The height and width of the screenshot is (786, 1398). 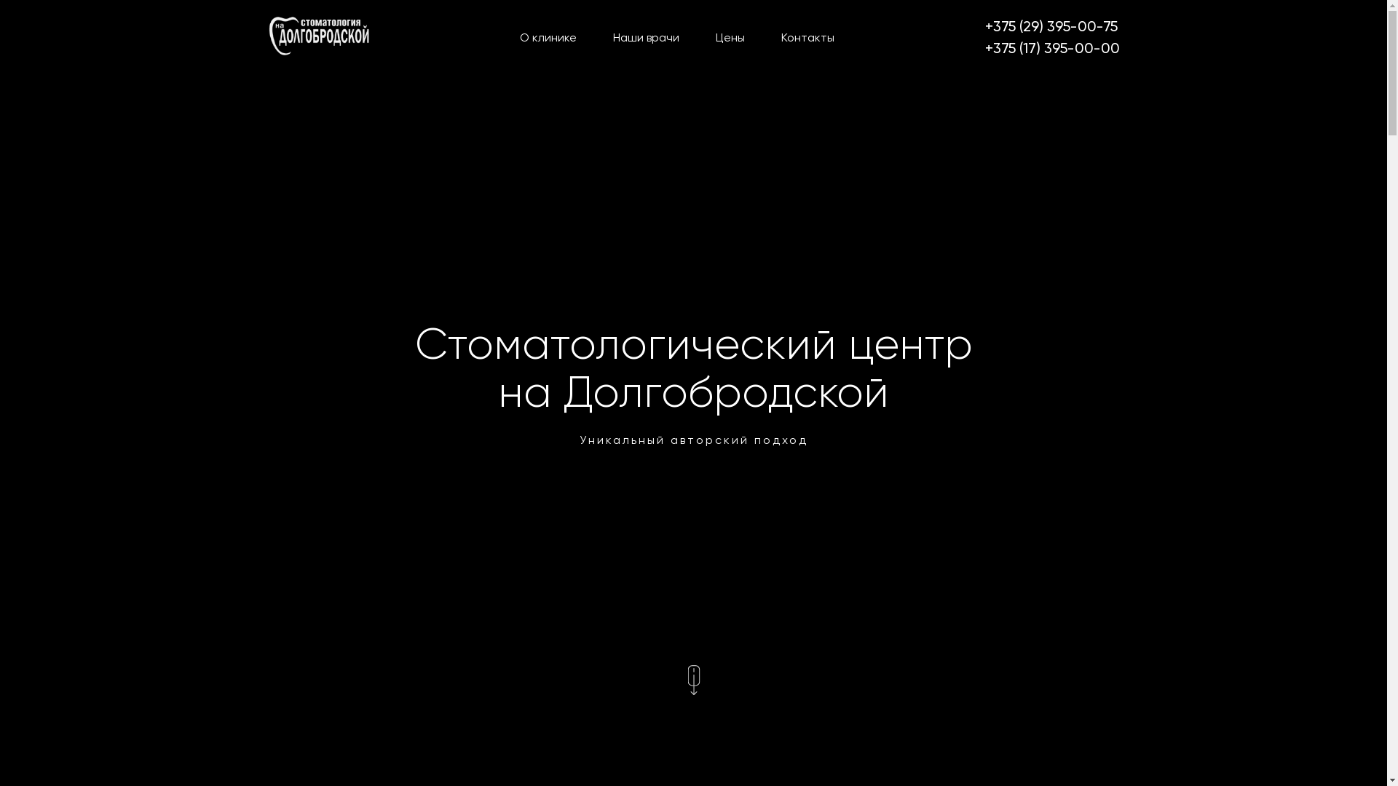 I want to click on +375 (29) 395-00-75, so click(x=1051, y=26).